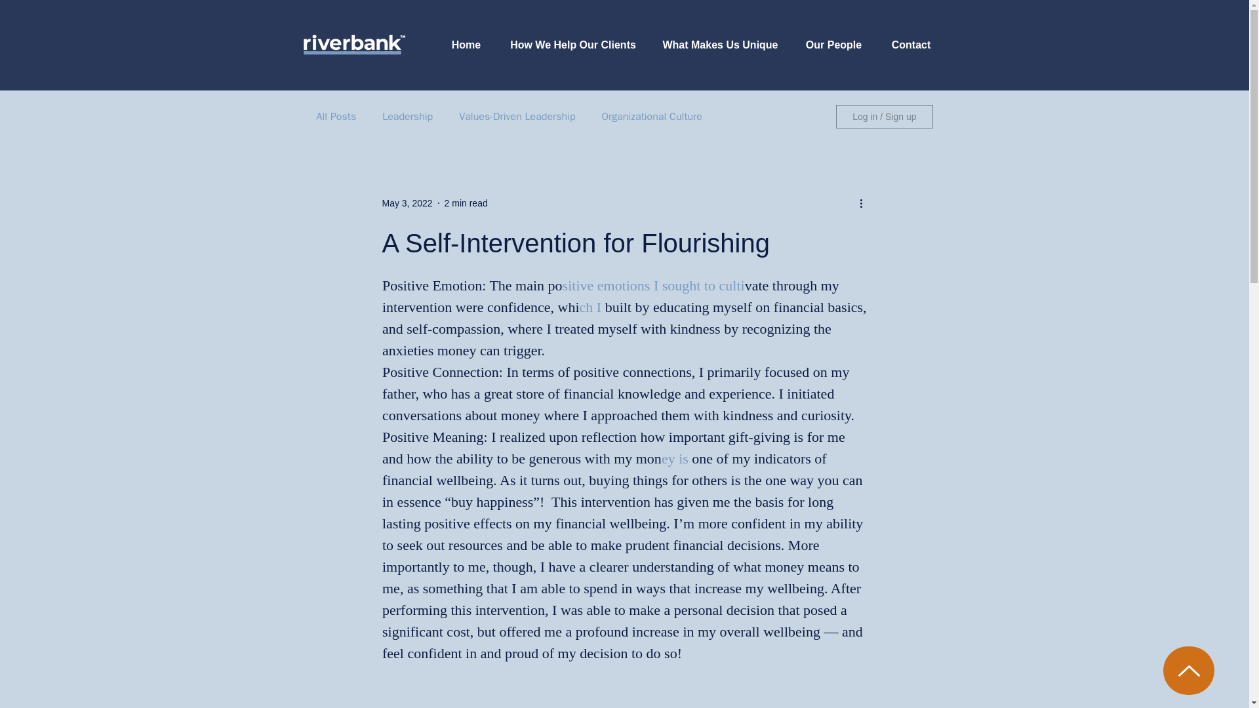  I want to click on Values-Driven Leadership, so click(517, 117).